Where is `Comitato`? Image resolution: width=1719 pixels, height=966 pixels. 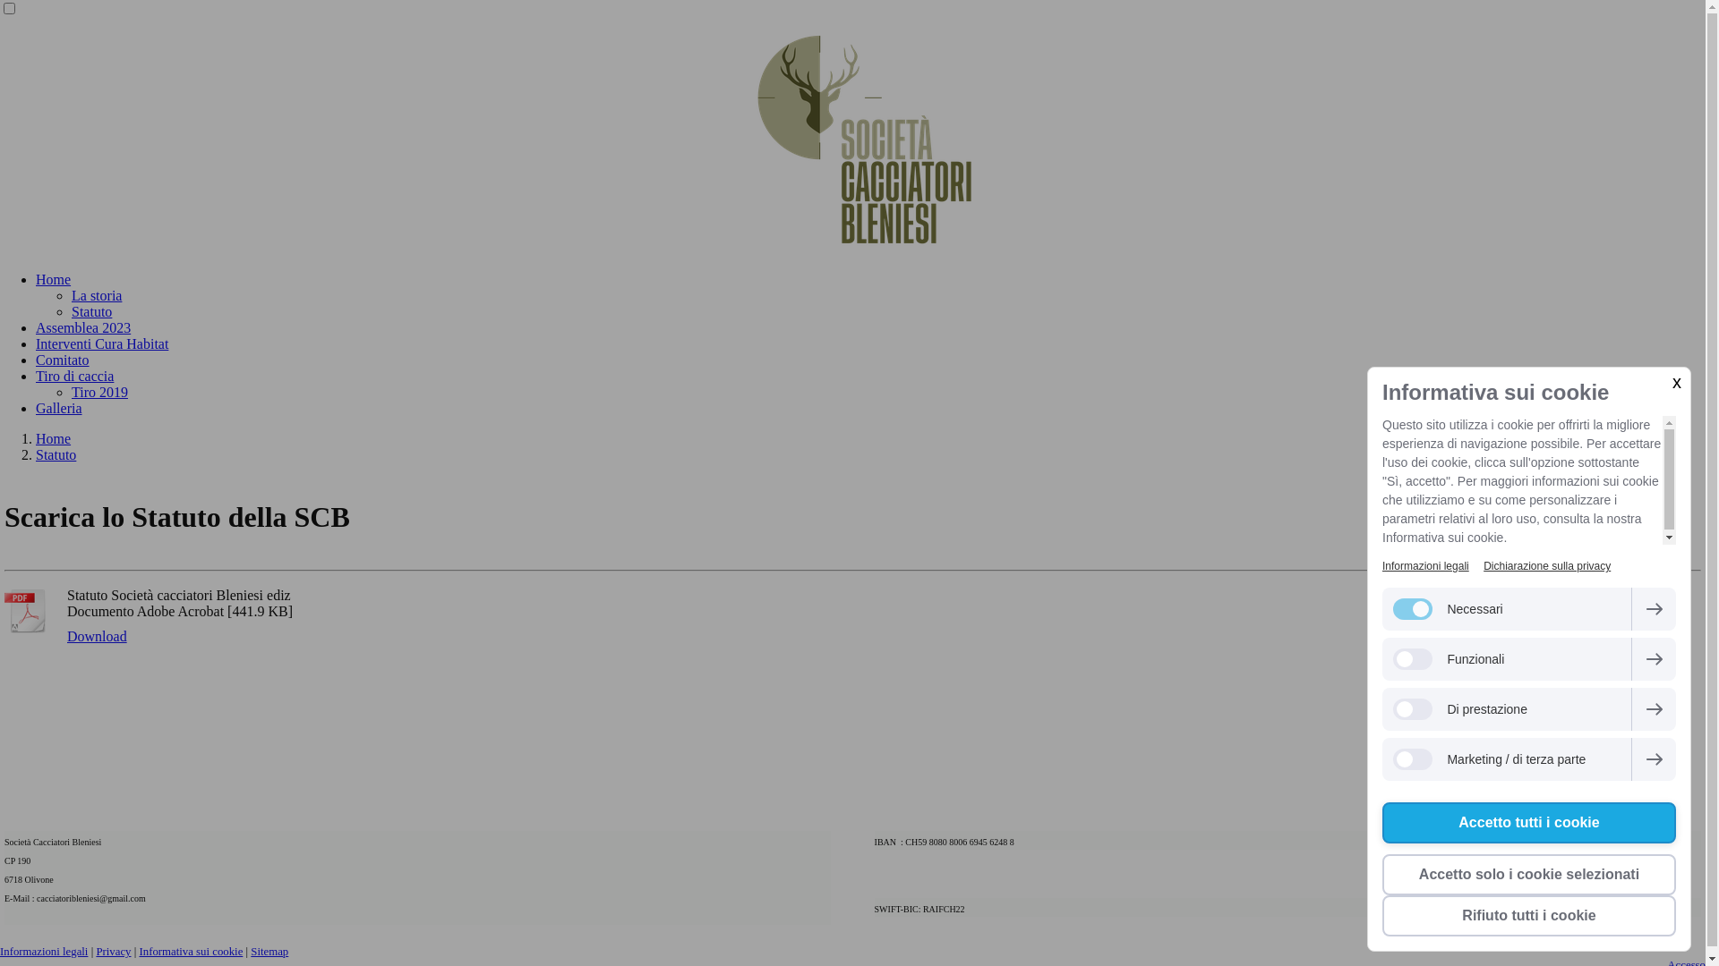
Comitato is located at coordinates (63, 360).